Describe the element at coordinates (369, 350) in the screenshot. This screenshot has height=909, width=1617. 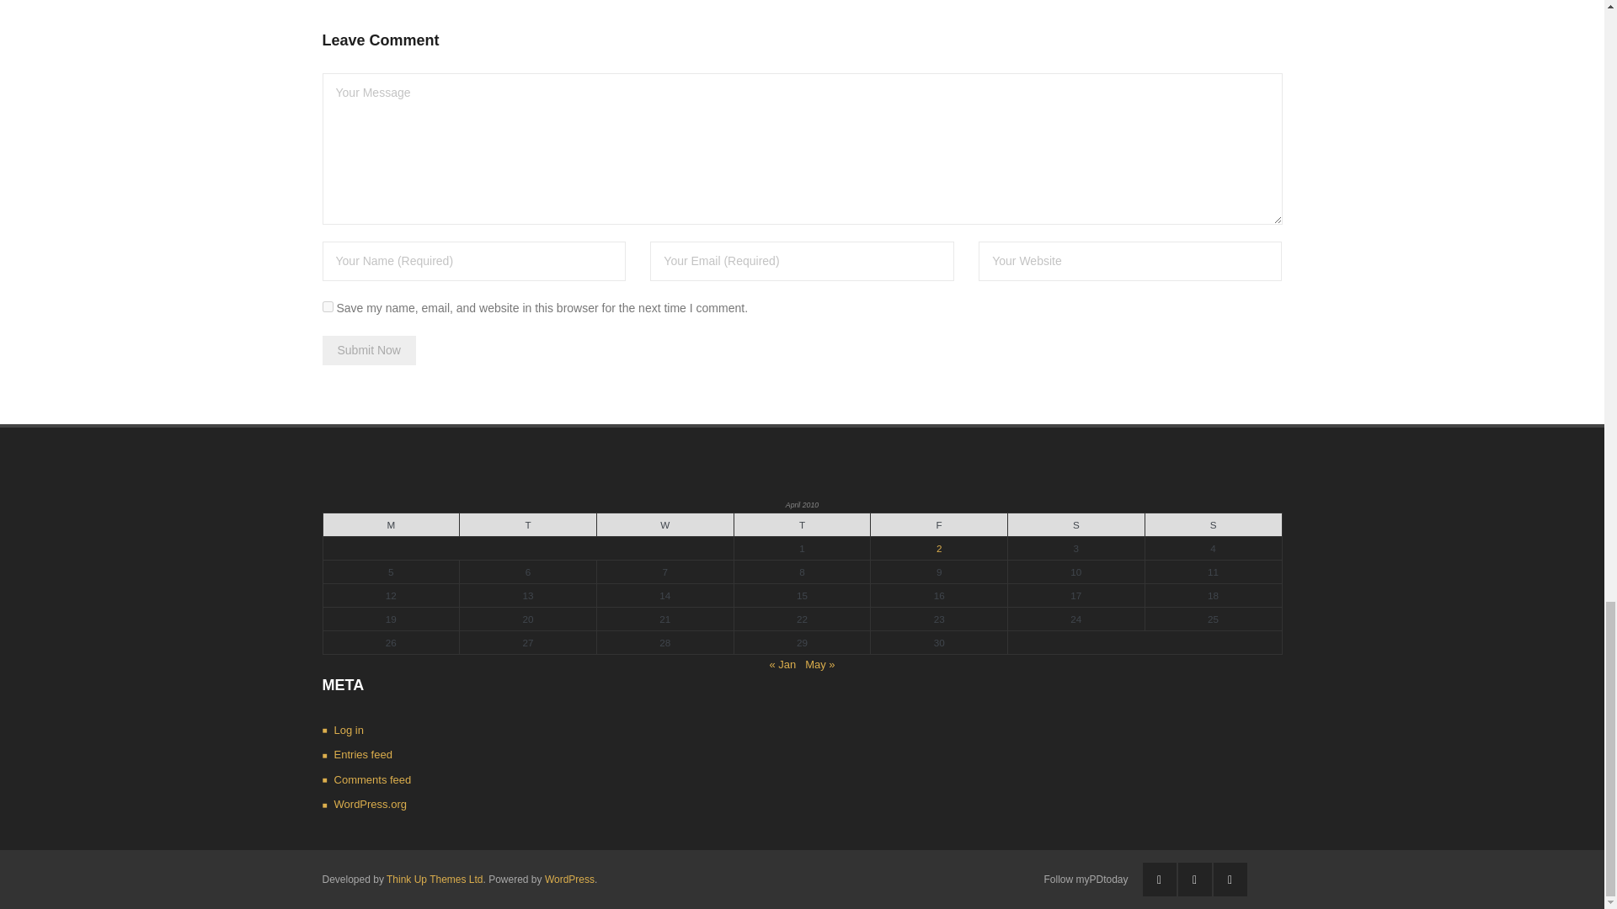
I see `Submit Now` at that location.